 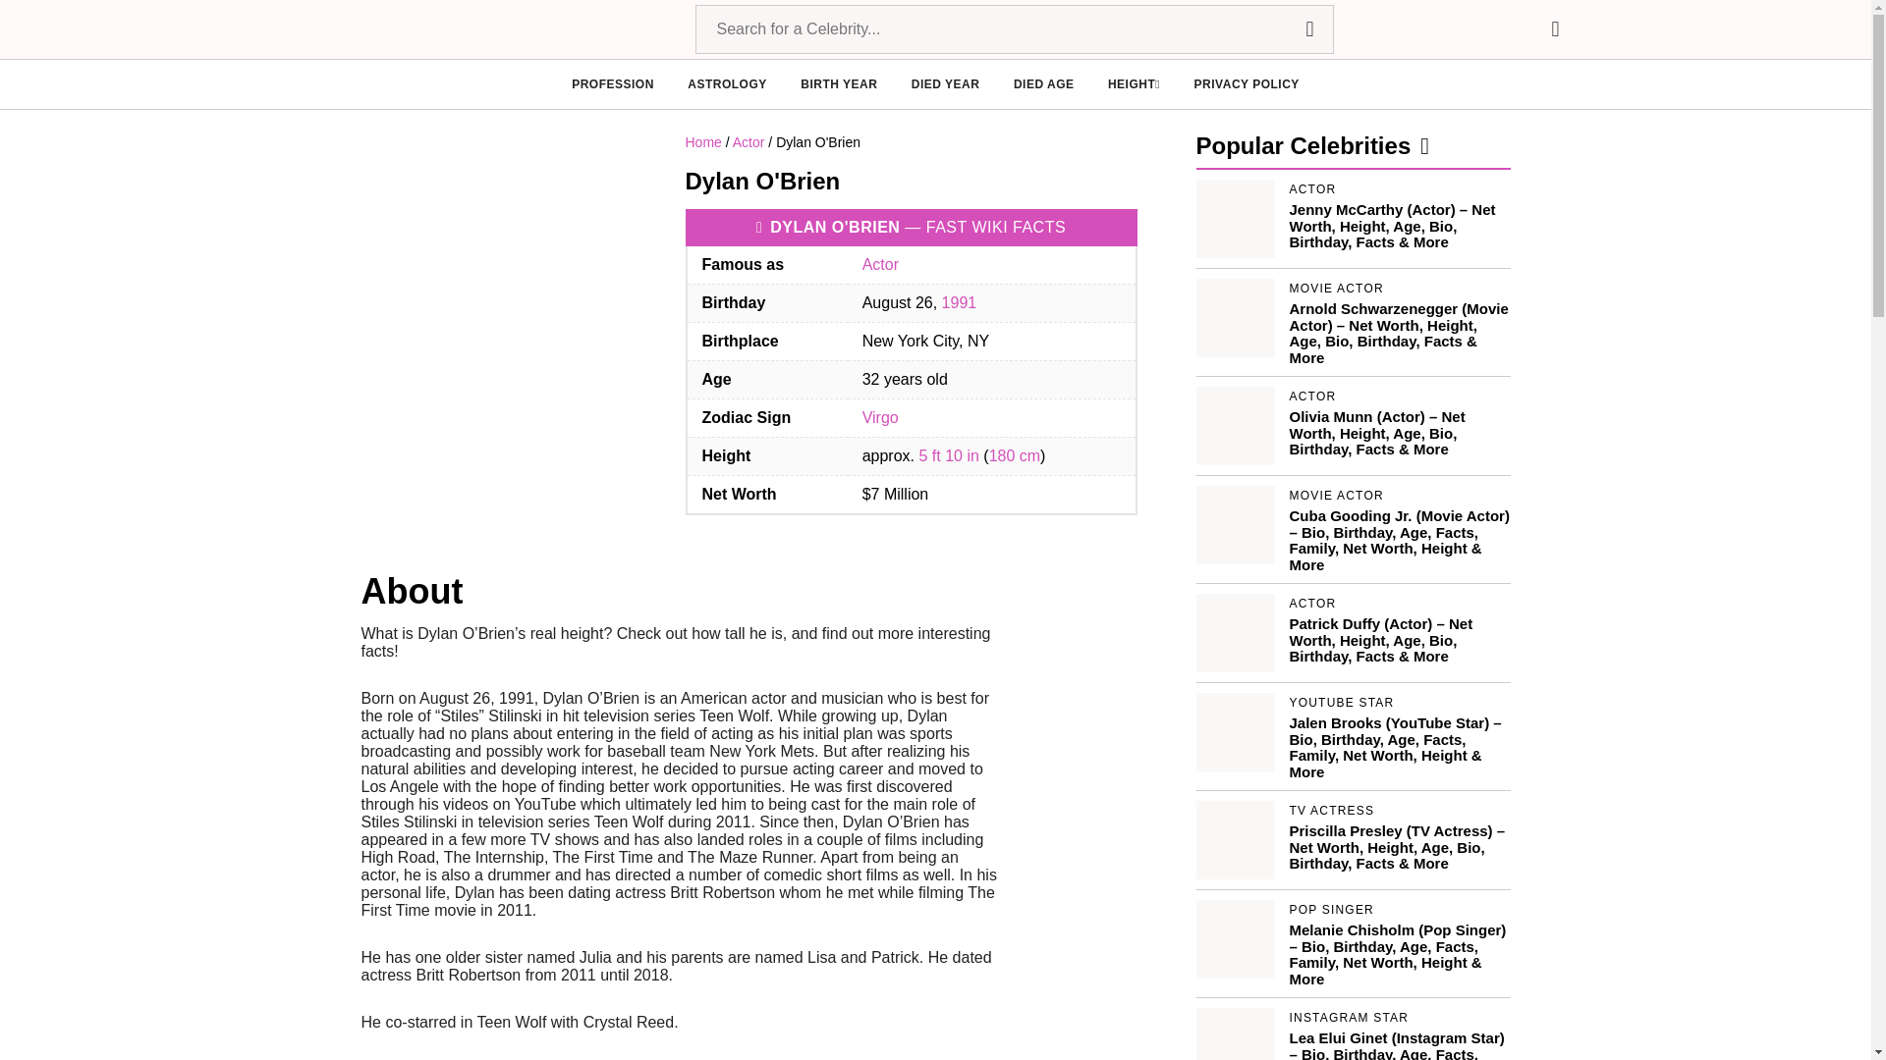 I want to click on Virgo, so click(x=880, y=417).